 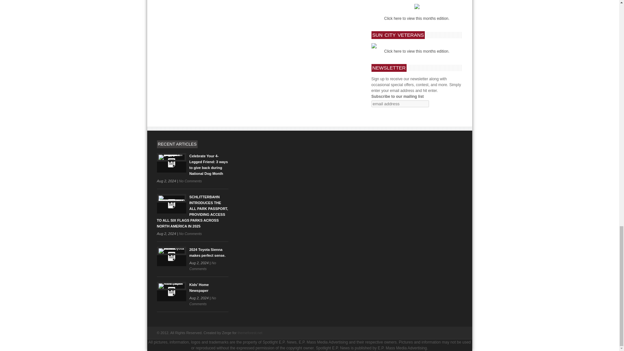 I want to click on 2024 Toyota Sienna makes perfect sense., so click(x=207, y=252).